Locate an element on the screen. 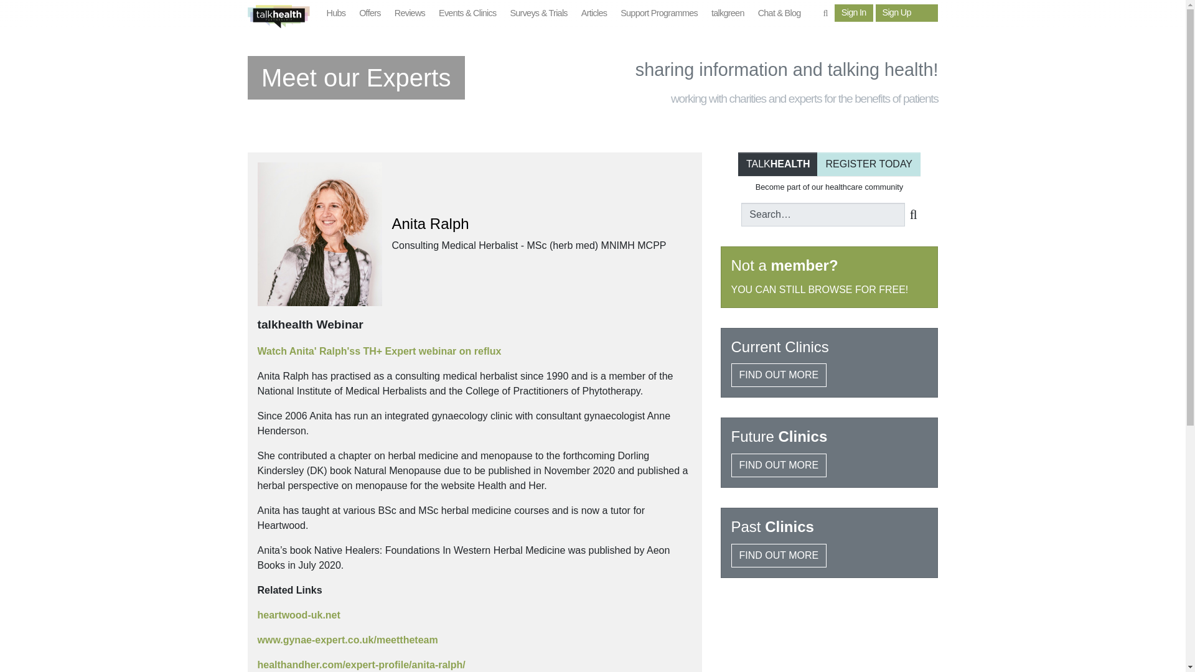 The width and height of the screenshot is (1195, 672). talkgreen is located at coordinates (829, 166).